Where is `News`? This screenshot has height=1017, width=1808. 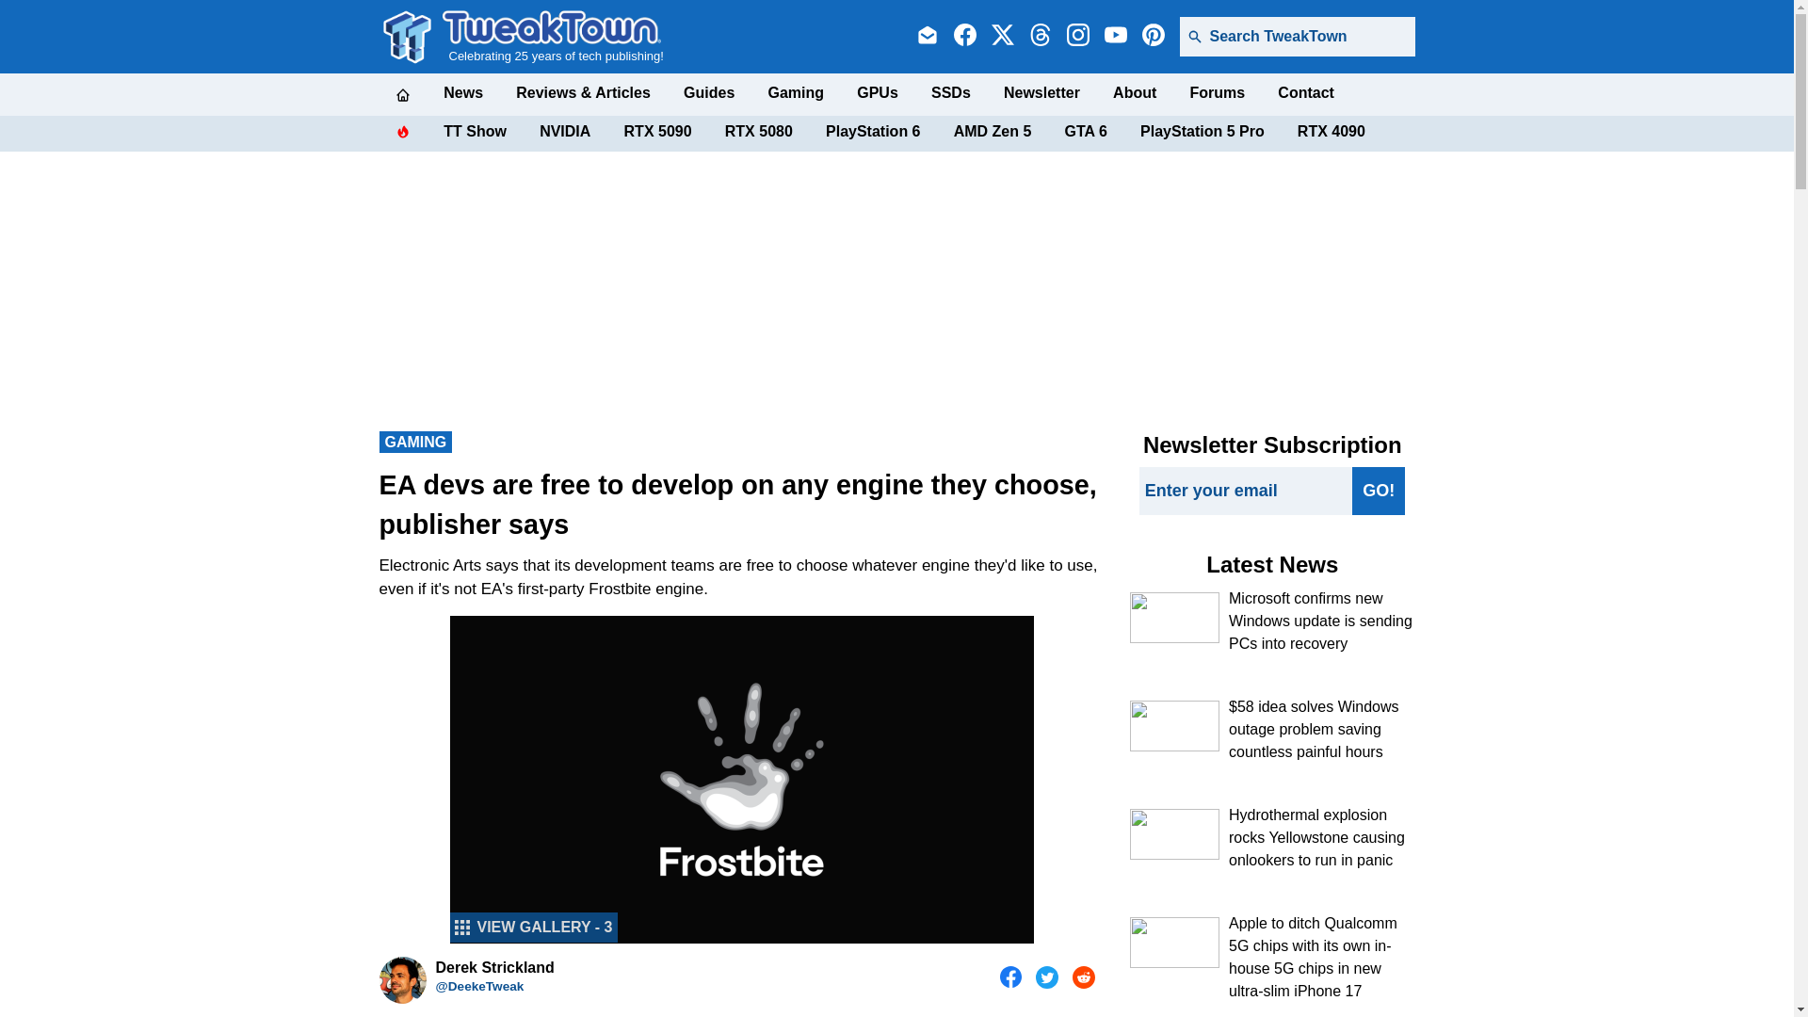 News is located at coordinates (462, 92).